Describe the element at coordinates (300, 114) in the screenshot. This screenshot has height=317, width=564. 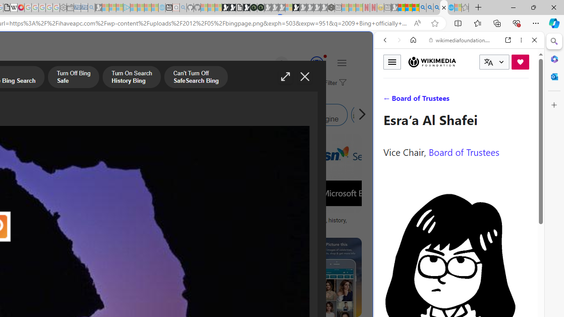
I see `Owner of Bing Search Engine` at that location.